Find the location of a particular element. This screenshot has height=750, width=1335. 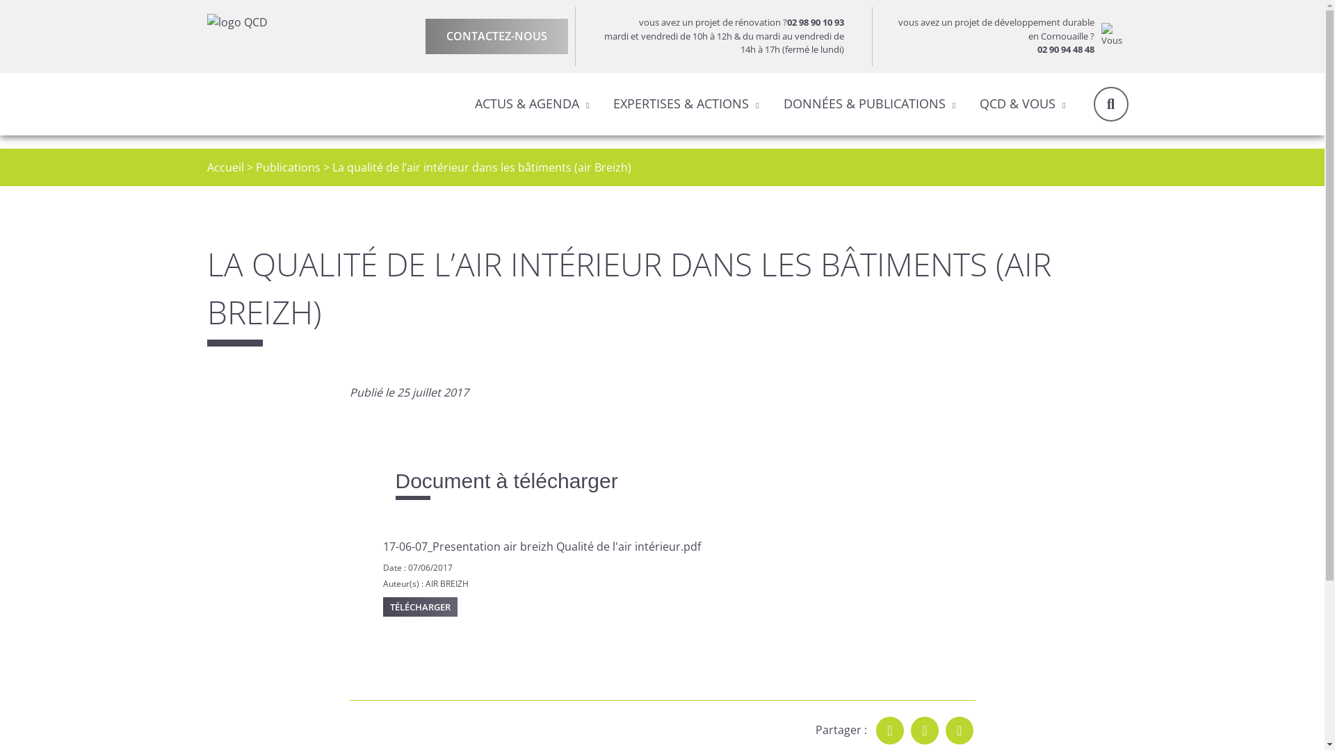

Recherche is located at coordinates (1110, 103).